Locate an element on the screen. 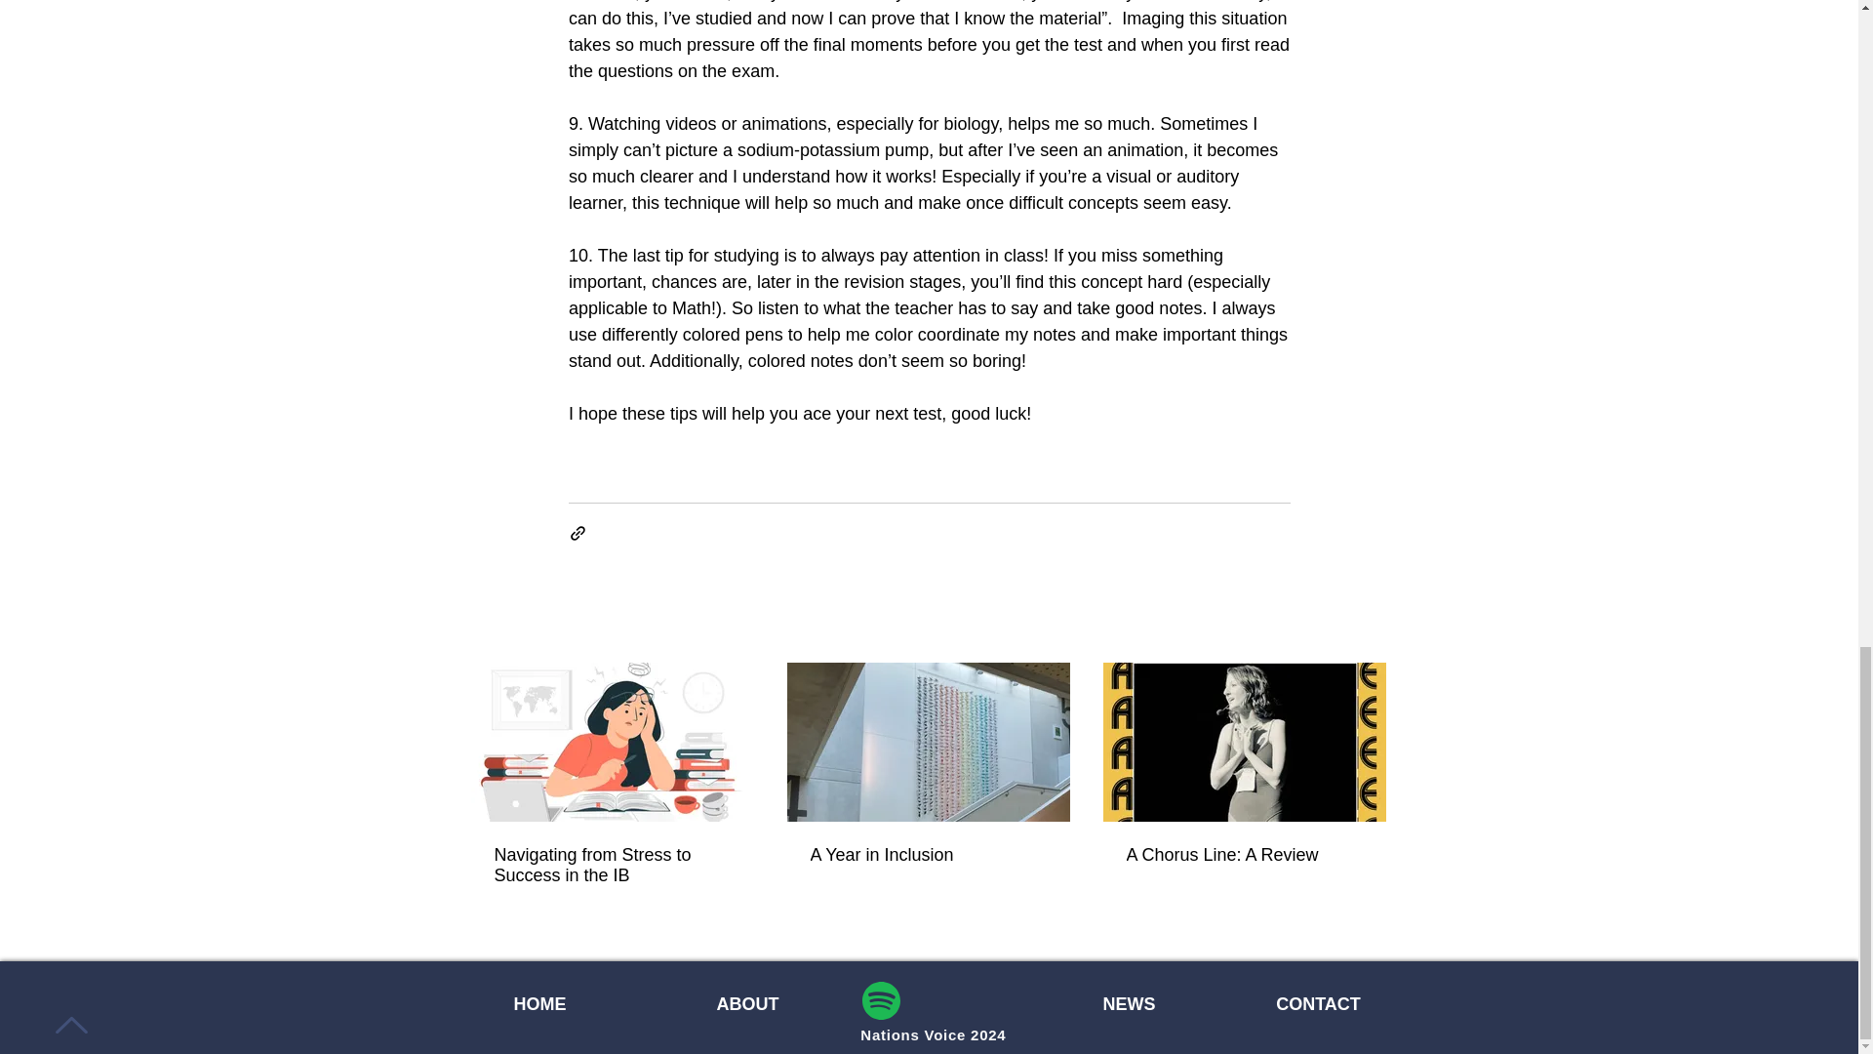 Image resolution: width=1873 pixels, height=1054 pixels. ABOUT is located at coordinates (747, 1003).